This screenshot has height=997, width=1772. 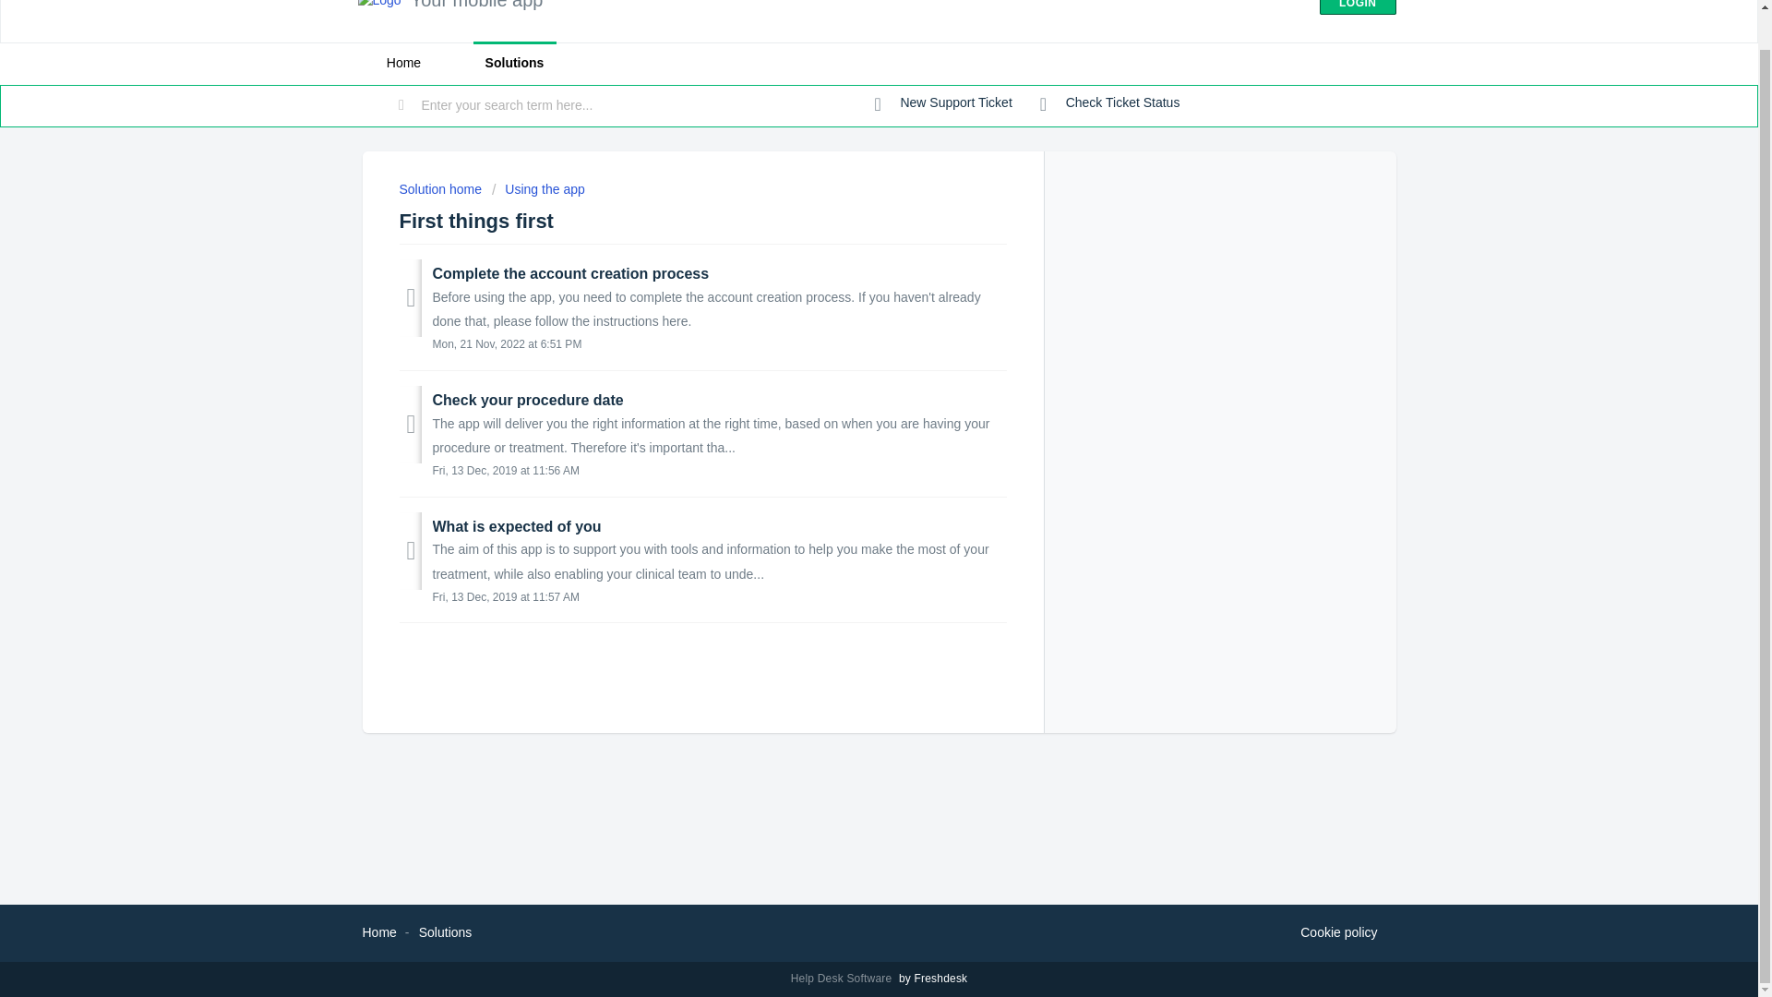 What do you see at coordinates (943, 103) in the screenshot?
I see `New Support Ticket` at bounding box center [943, 103].